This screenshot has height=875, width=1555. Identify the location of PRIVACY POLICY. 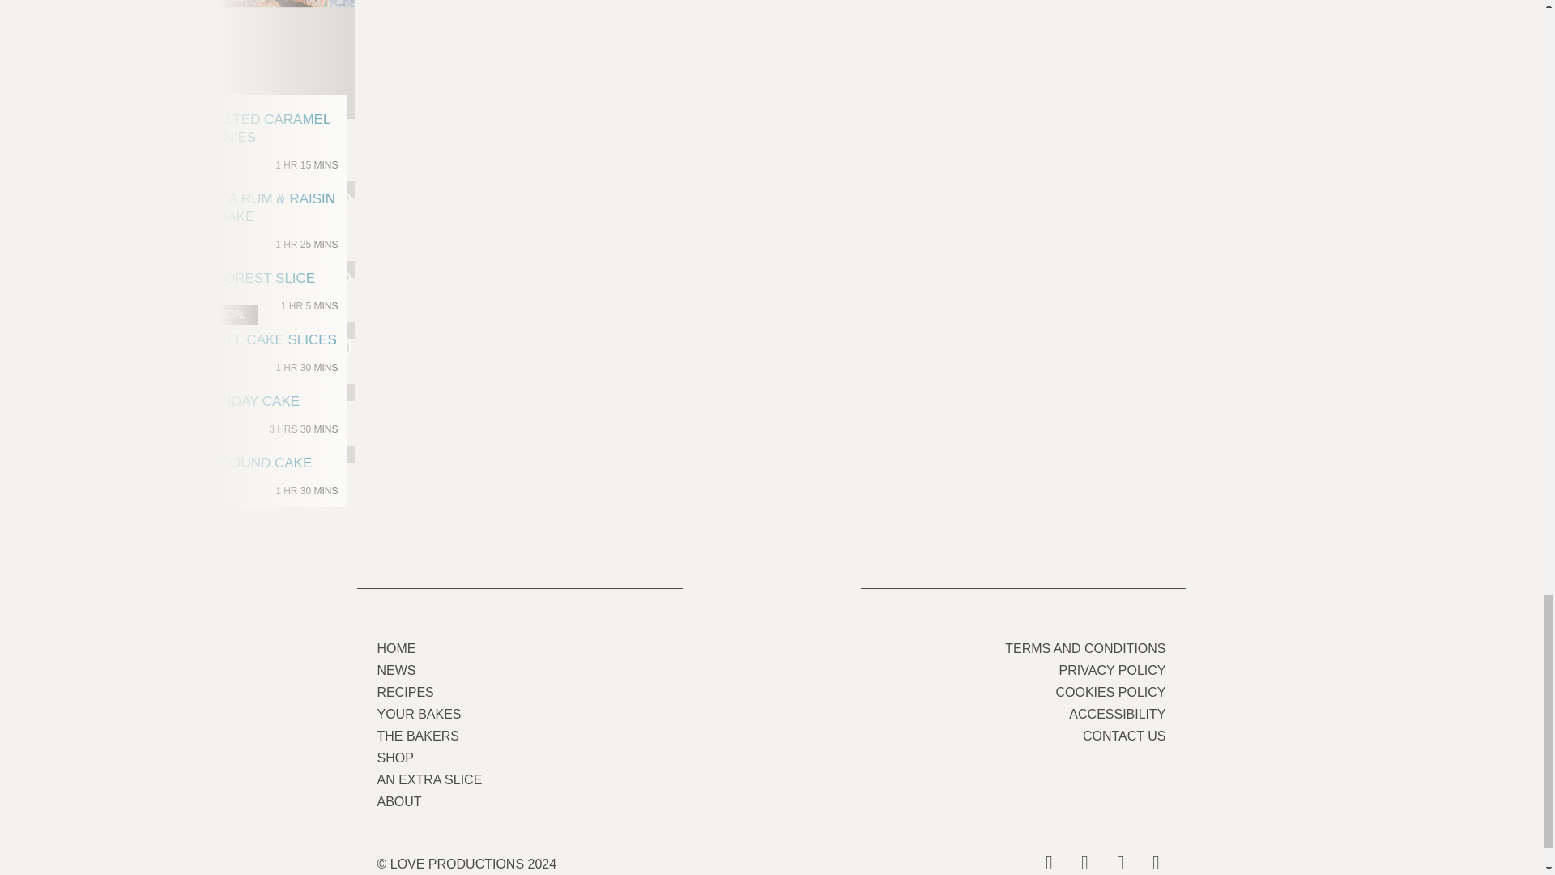
(1084, 648).